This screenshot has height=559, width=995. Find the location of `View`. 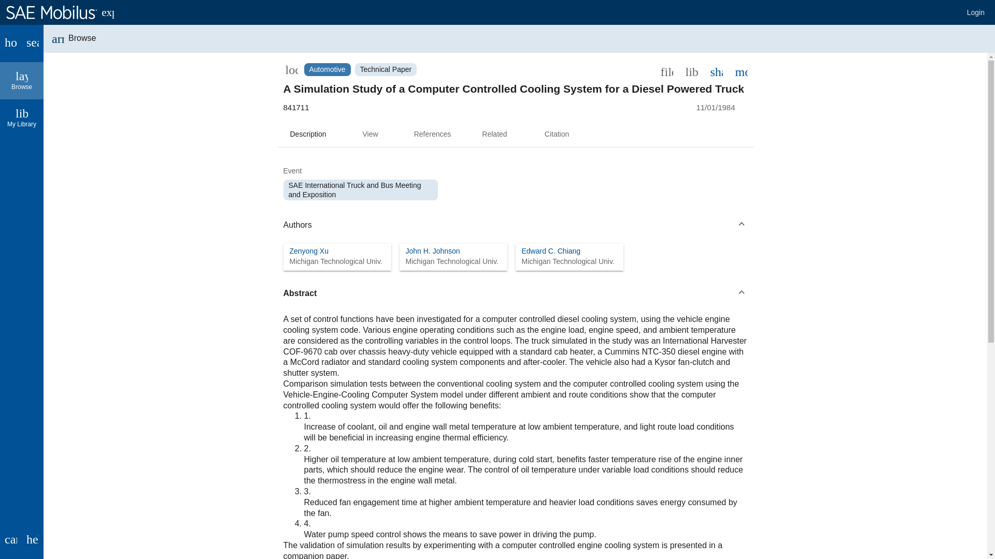

View is located at coordinates (370, 135).